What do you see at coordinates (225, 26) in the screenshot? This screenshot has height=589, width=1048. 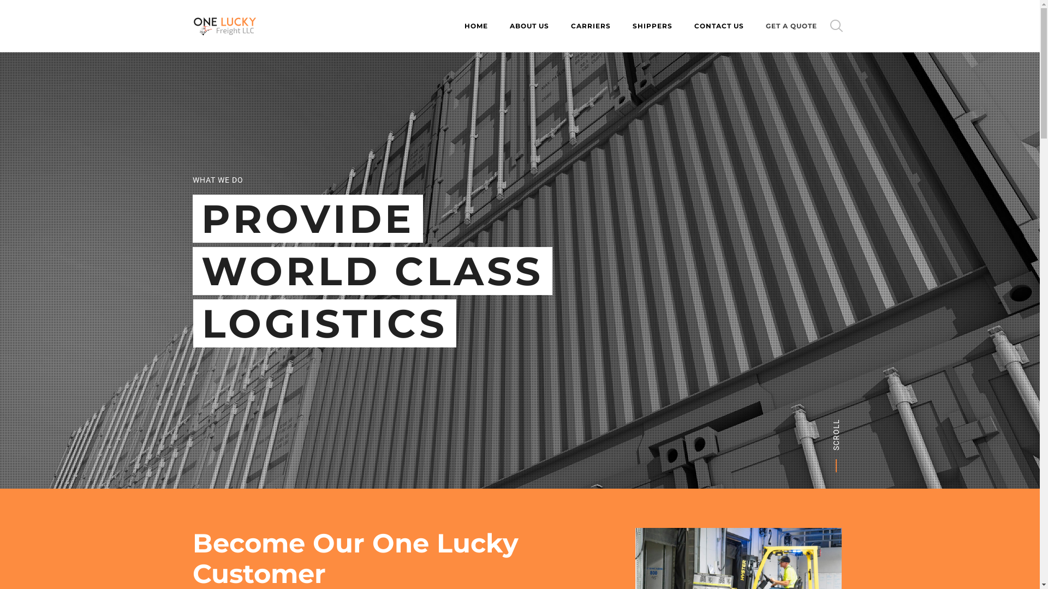 I see `One Lucky Freight LLC` at bounding box center [225, 26].